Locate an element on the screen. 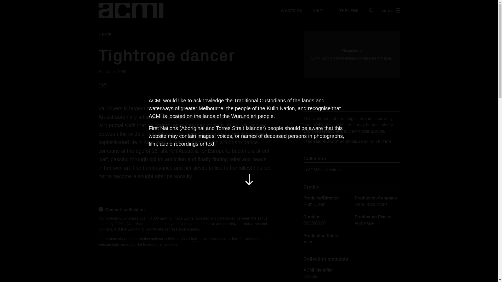 This screenshot has width=502, height=282. MENU is located at coordinates (390, 10).